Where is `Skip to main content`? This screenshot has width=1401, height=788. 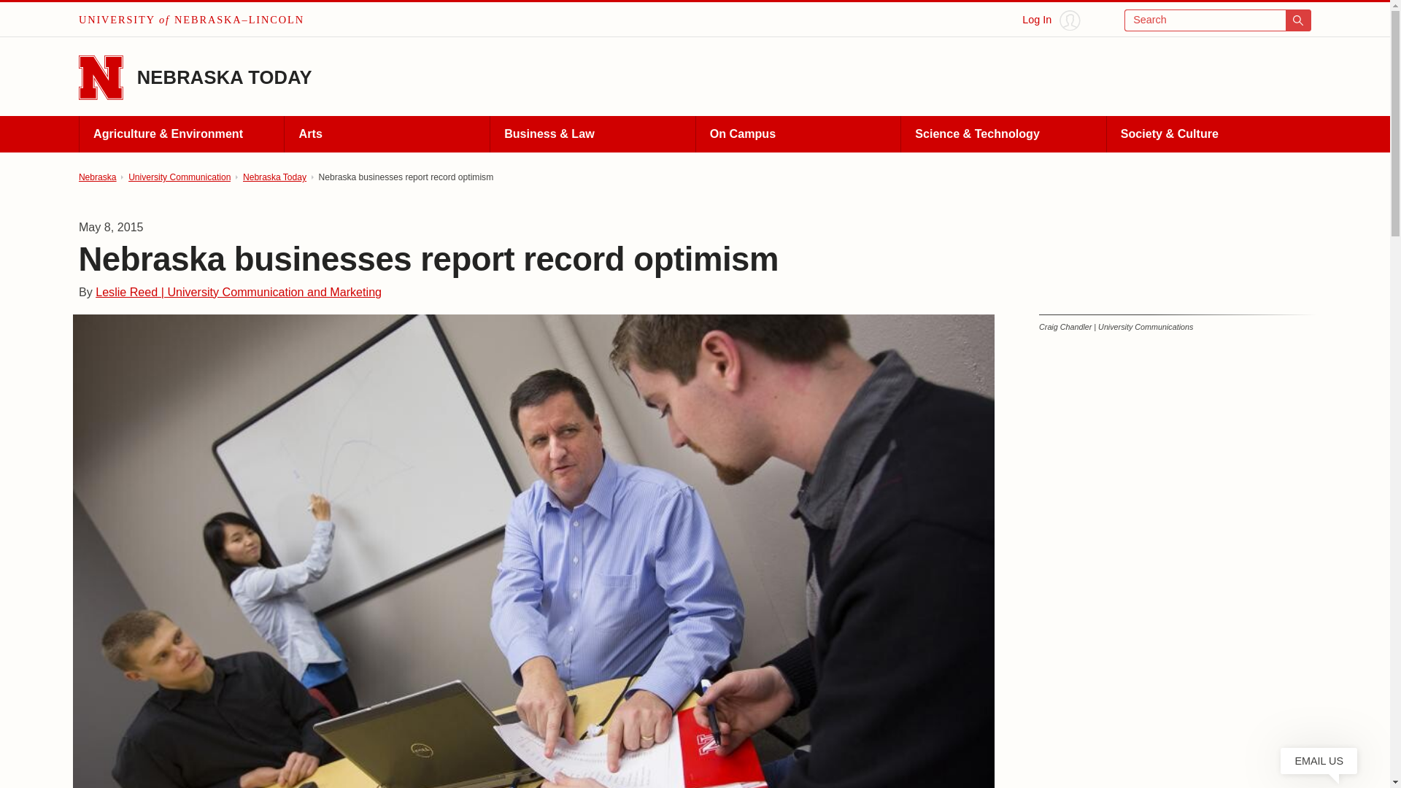
Skip to main content is located at coordinates (19, 15).